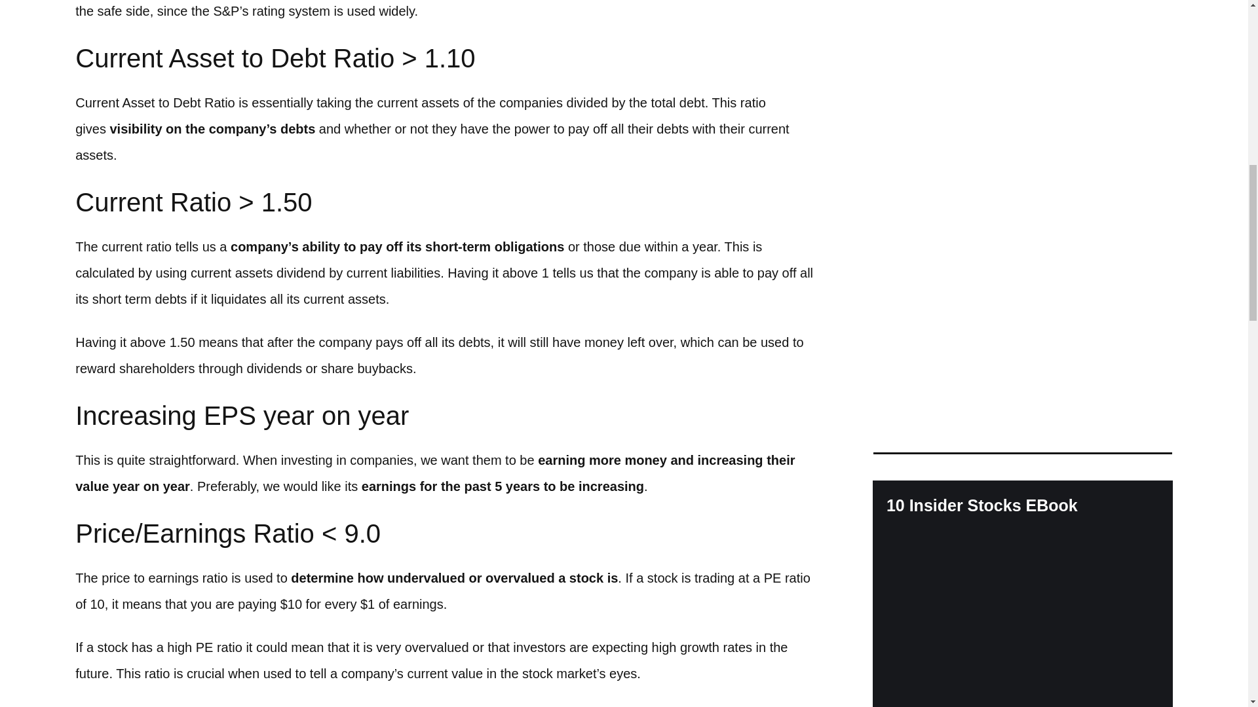  I want to click on Responsive Video, so click(1023, 341).